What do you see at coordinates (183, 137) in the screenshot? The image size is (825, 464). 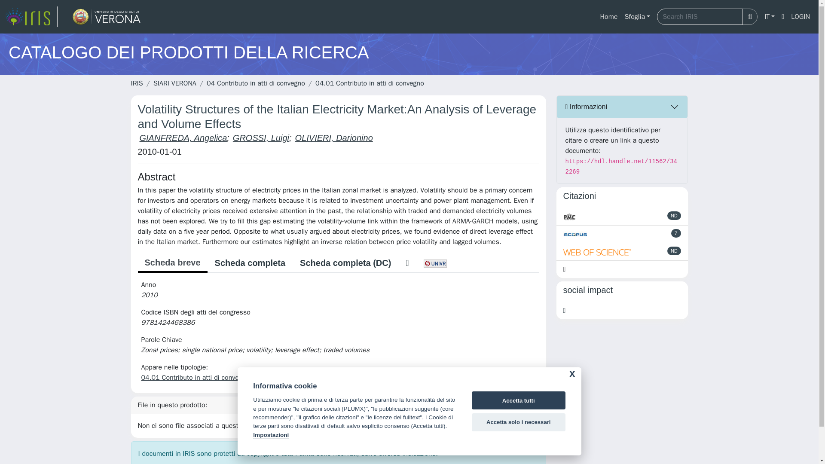 I see `GIANFREDA, Angelica` at bounding box center [183, 137].